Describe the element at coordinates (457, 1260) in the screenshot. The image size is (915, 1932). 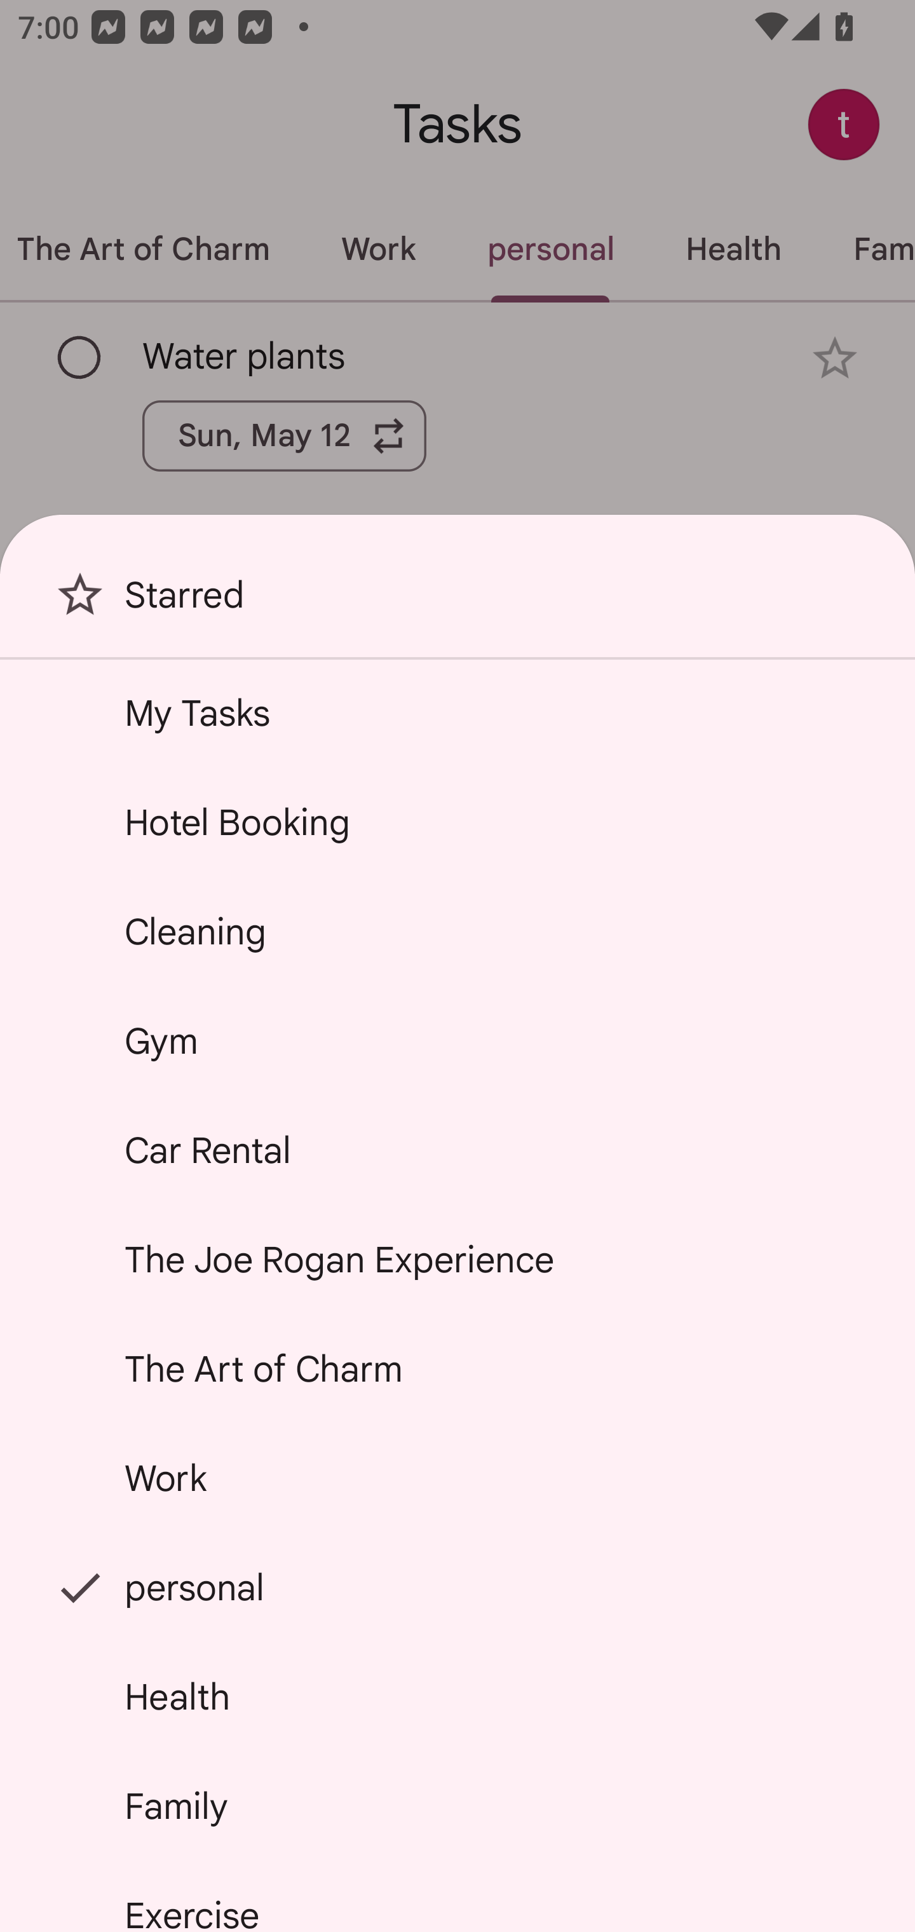
I see `The Joe Rogan Experience` at that location.